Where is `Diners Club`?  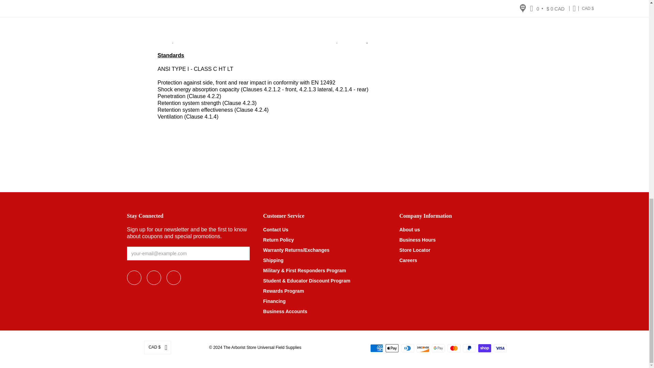
Diners Club is located at coordinates (407, 348).